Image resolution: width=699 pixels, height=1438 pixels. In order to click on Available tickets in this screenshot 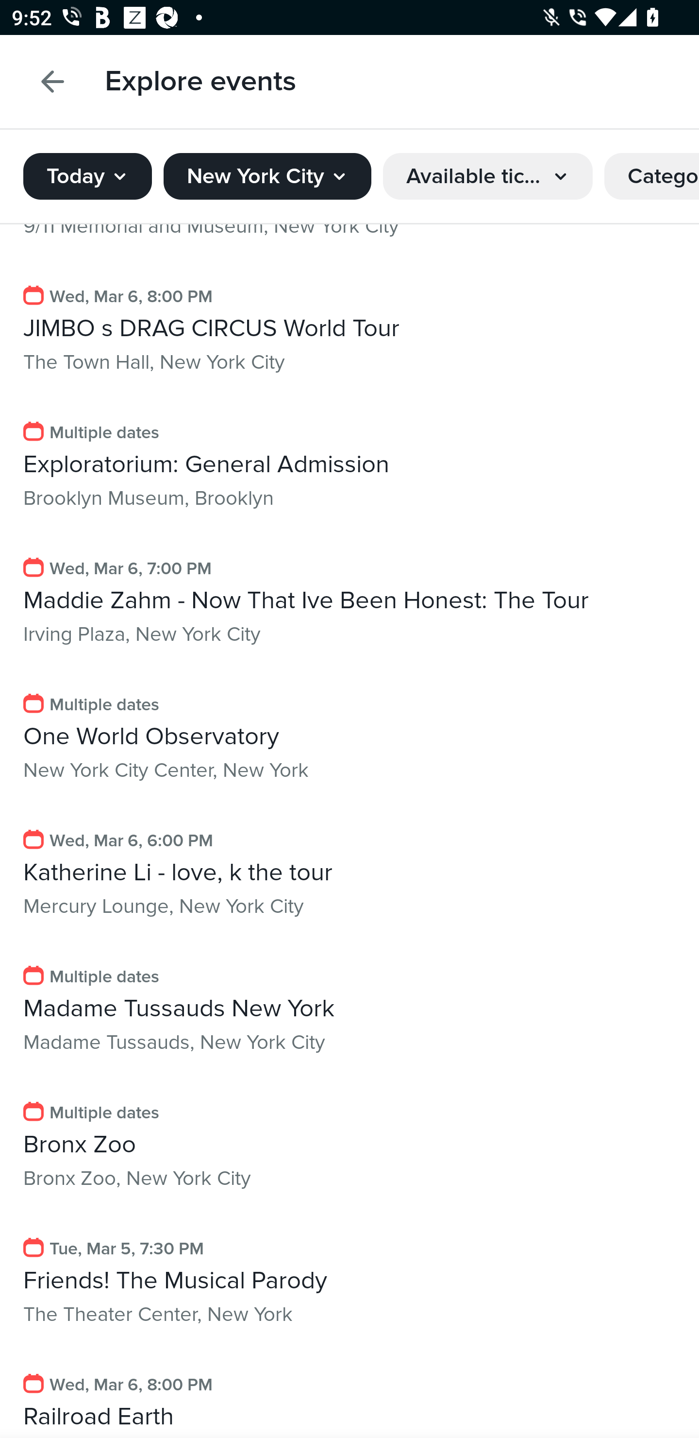, I will do `click(488, 171)`.